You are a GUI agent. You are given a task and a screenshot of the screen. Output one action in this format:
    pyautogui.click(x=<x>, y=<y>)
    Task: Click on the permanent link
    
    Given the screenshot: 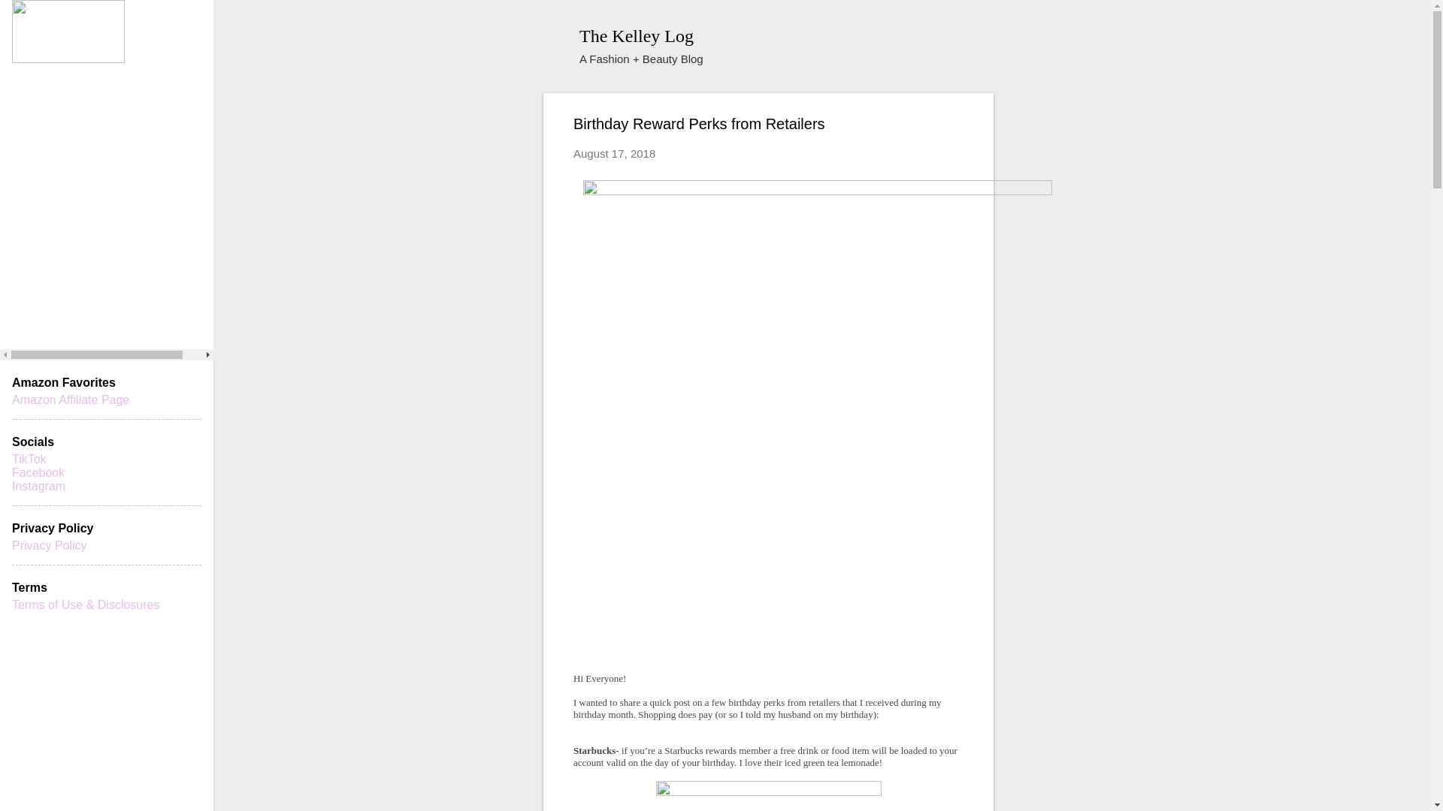 What is the action you would take?
    pyautogui.click(x=613, y=153)
    